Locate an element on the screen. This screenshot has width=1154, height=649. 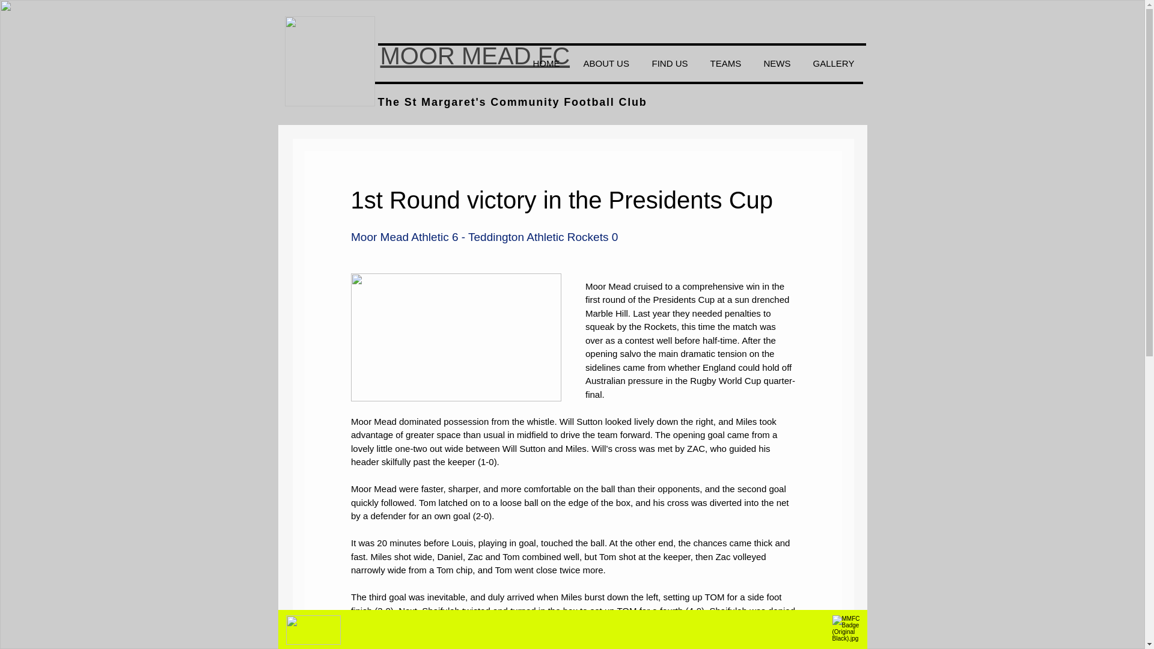
MOOR MEAD FC is located at coordinates (475, 55).